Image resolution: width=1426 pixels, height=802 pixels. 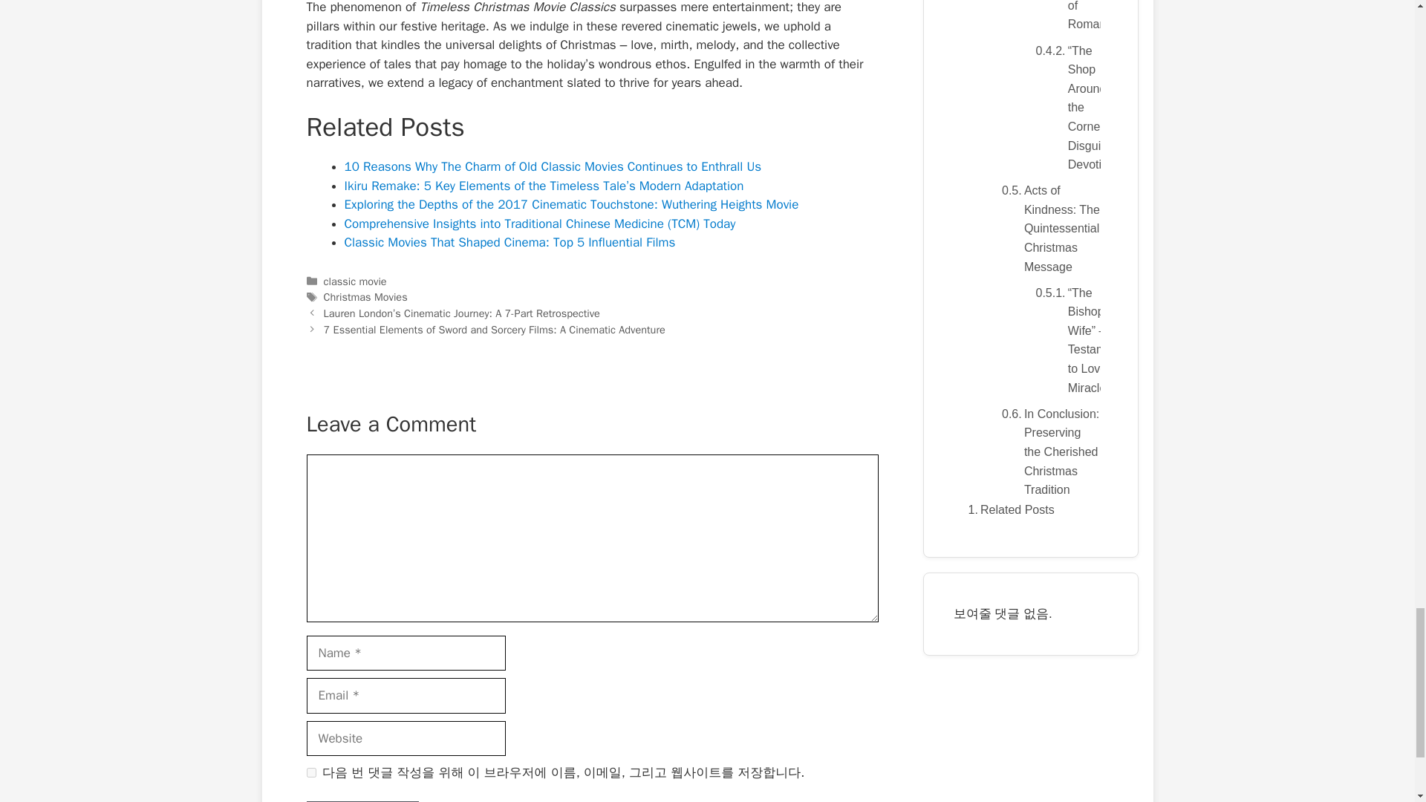 I want to click on classic movie, so click(x=355, y=281).